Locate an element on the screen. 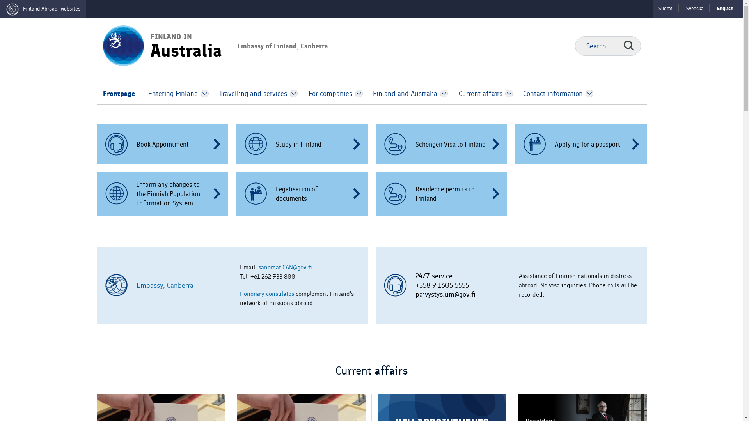 Image resolution: width=749 pixels, height=421 pixels. Study in Finland is located at coordinates (302, 144).